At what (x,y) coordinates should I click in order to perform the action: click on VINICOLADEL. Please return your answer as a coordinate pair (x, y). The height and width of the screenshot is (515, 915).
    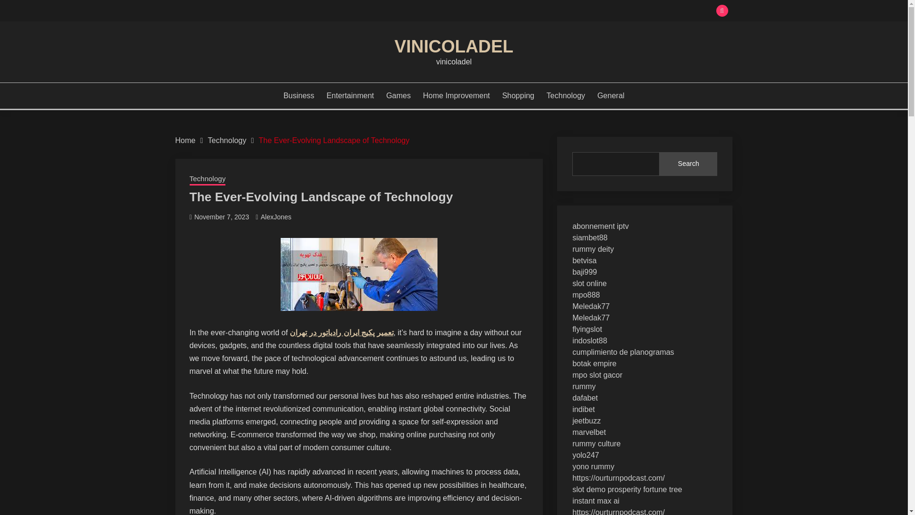
    Looking at the image, I should click on (454, 46).